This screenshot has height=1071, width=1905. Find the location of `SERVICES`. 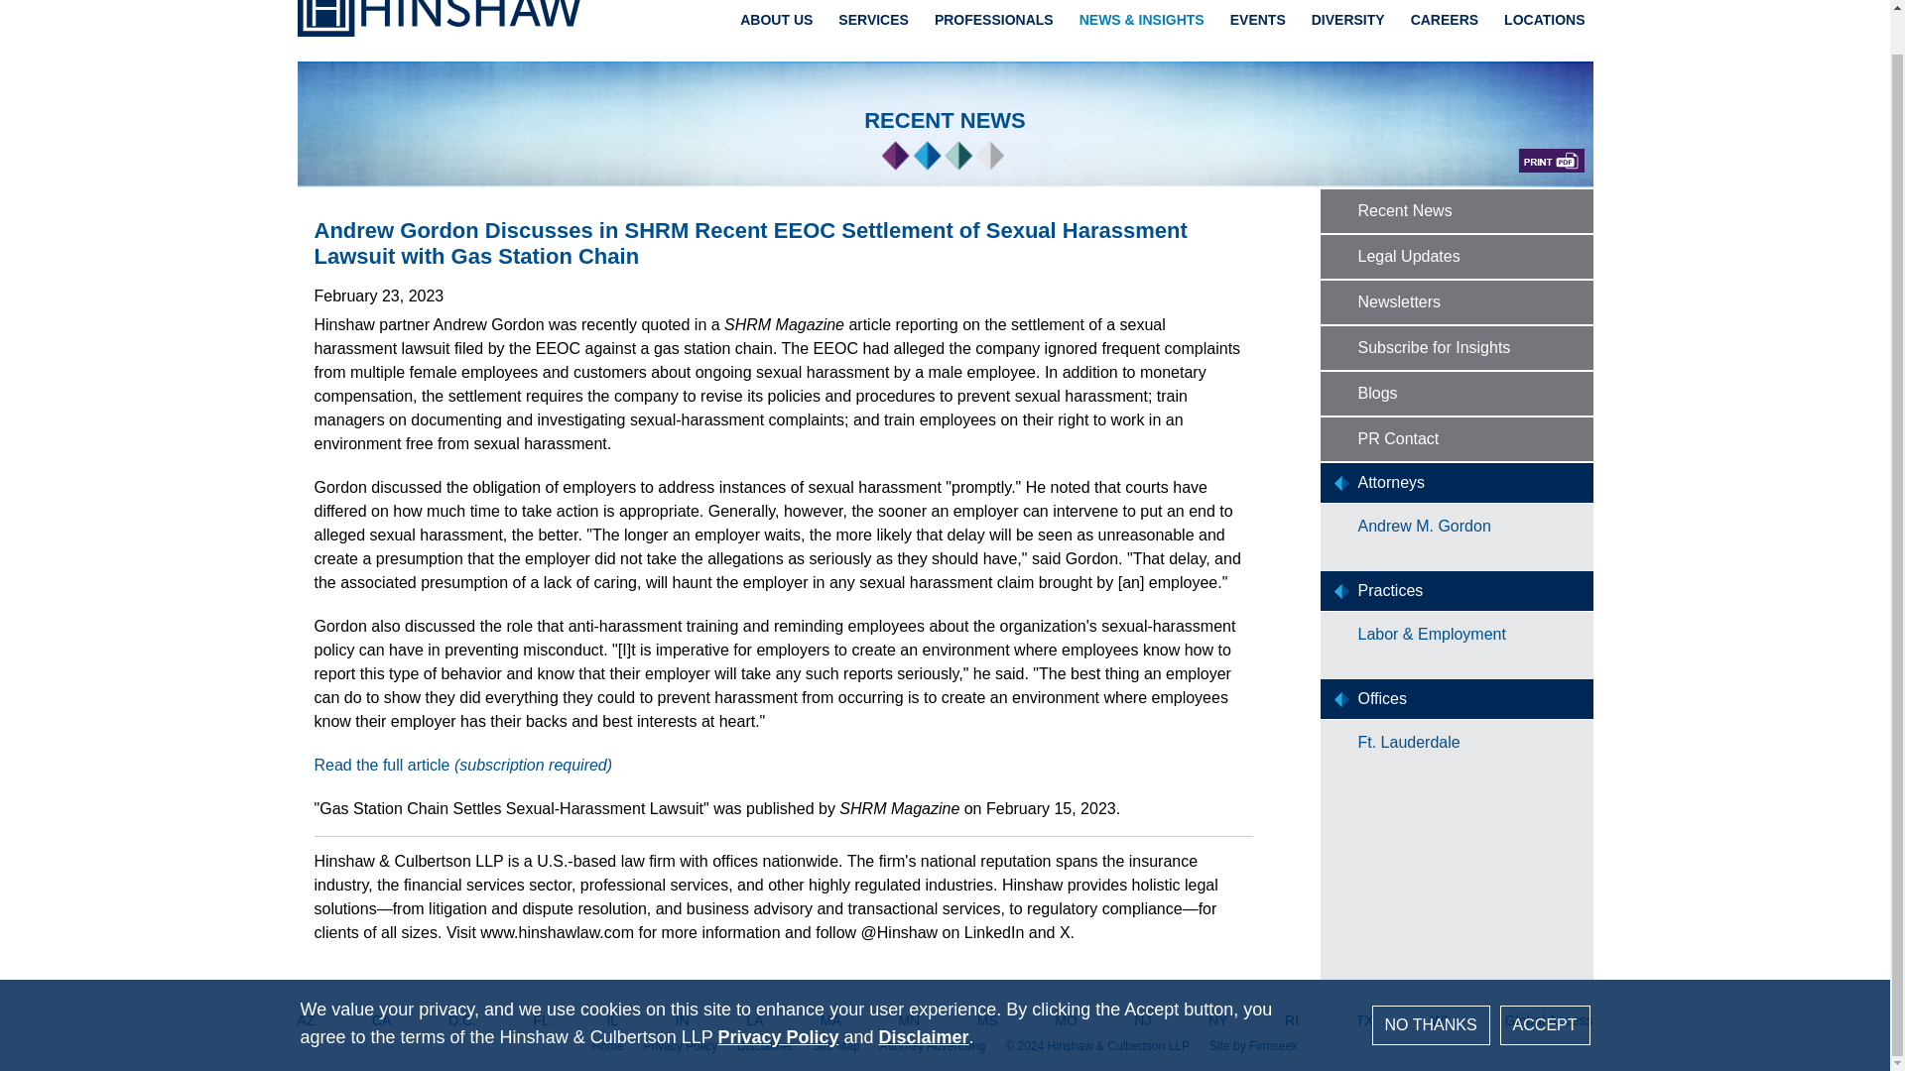

SERVICES is located at coordinates (873, 20).